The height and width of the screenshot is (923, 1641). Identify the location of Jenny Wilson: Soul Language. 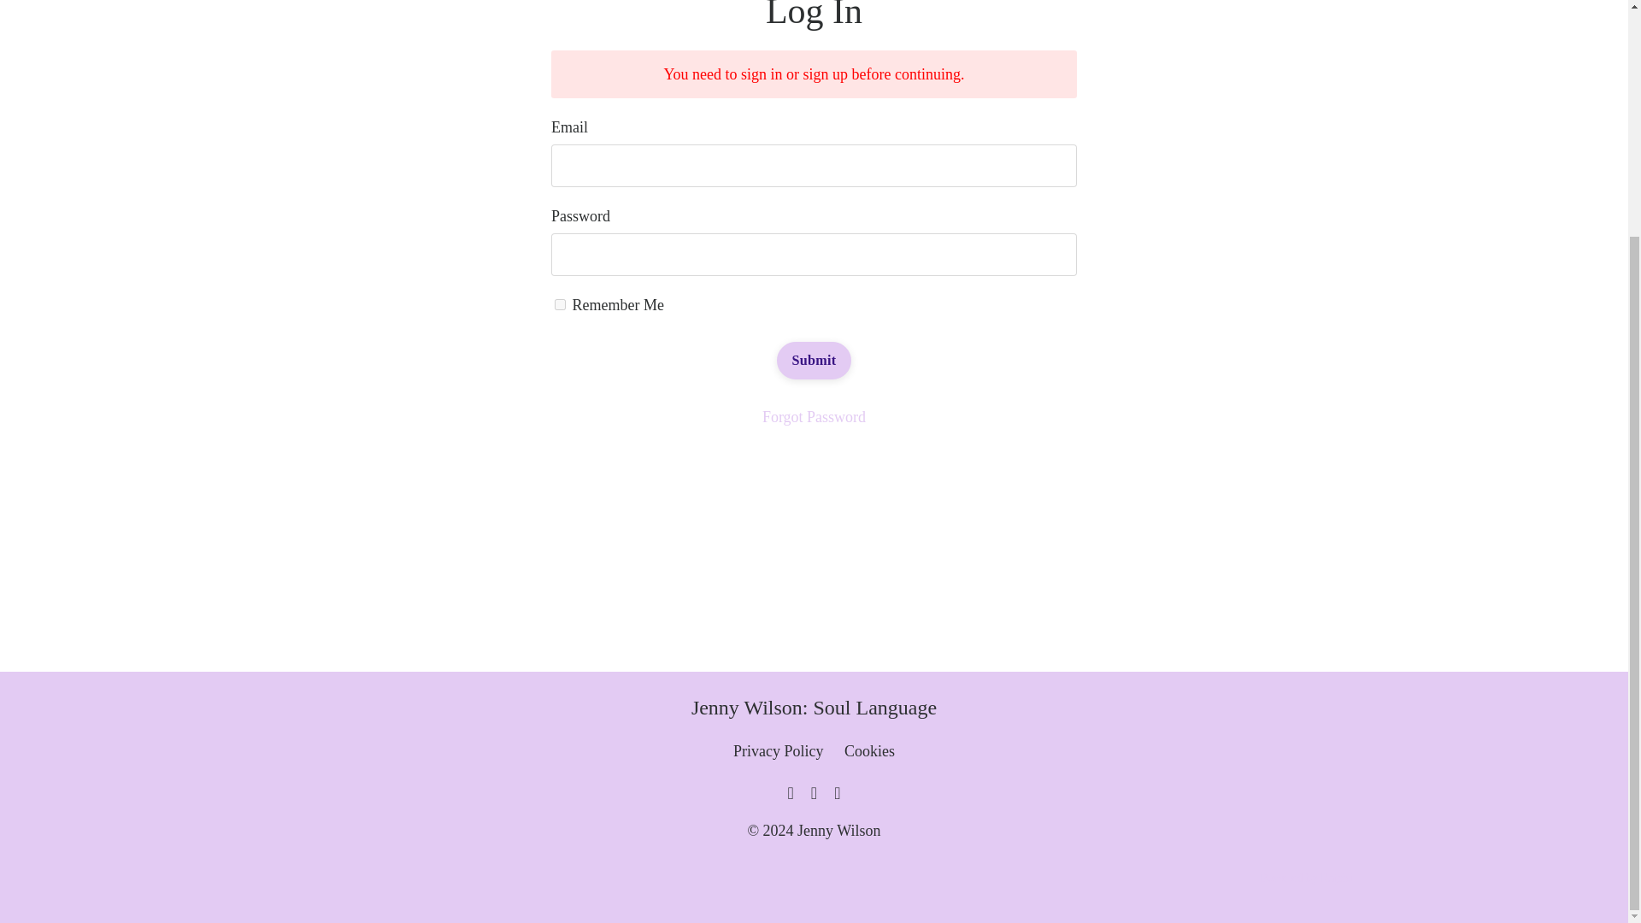
(814, 708).